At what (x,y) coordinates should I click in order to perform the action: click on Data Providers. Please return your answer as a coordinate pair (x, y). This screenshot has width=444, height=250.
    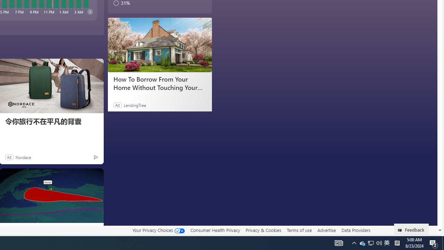
    Looking at the image, I should click on (356, 230).